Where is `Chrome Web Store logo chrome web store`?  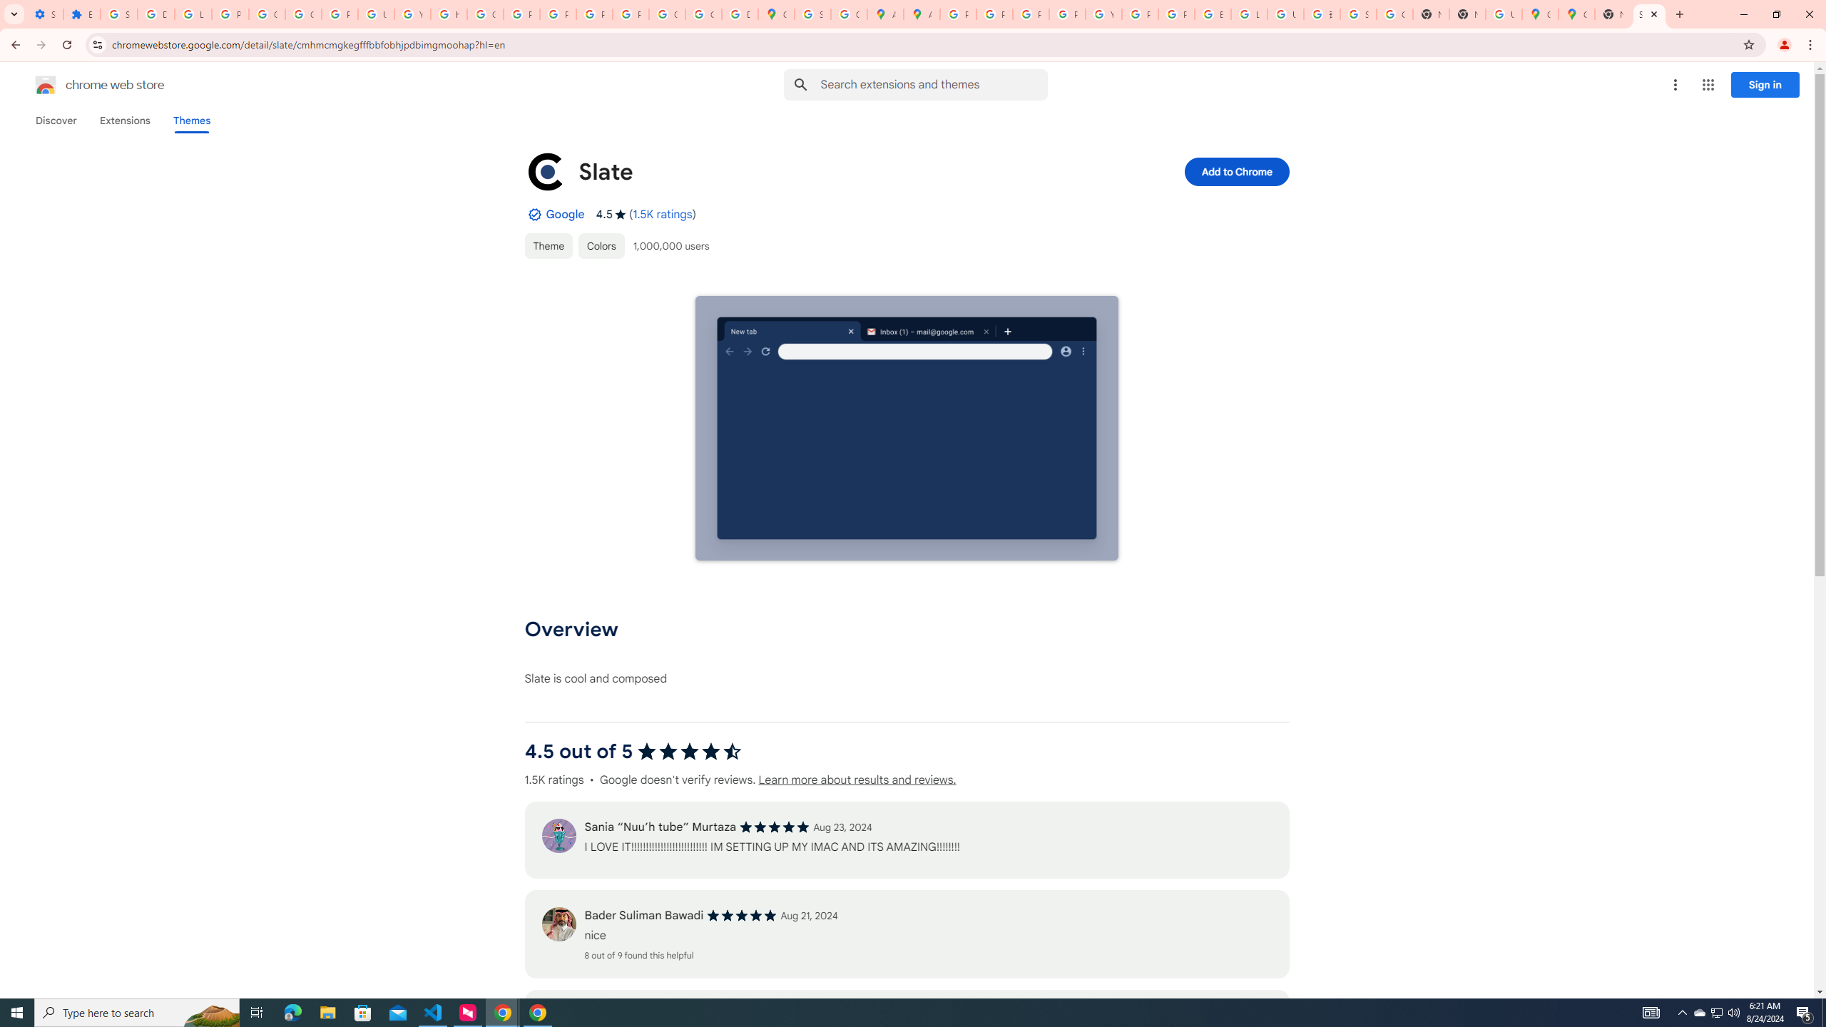 Chrome Web Store logo chrome web store is located at coordinates (84, 85).